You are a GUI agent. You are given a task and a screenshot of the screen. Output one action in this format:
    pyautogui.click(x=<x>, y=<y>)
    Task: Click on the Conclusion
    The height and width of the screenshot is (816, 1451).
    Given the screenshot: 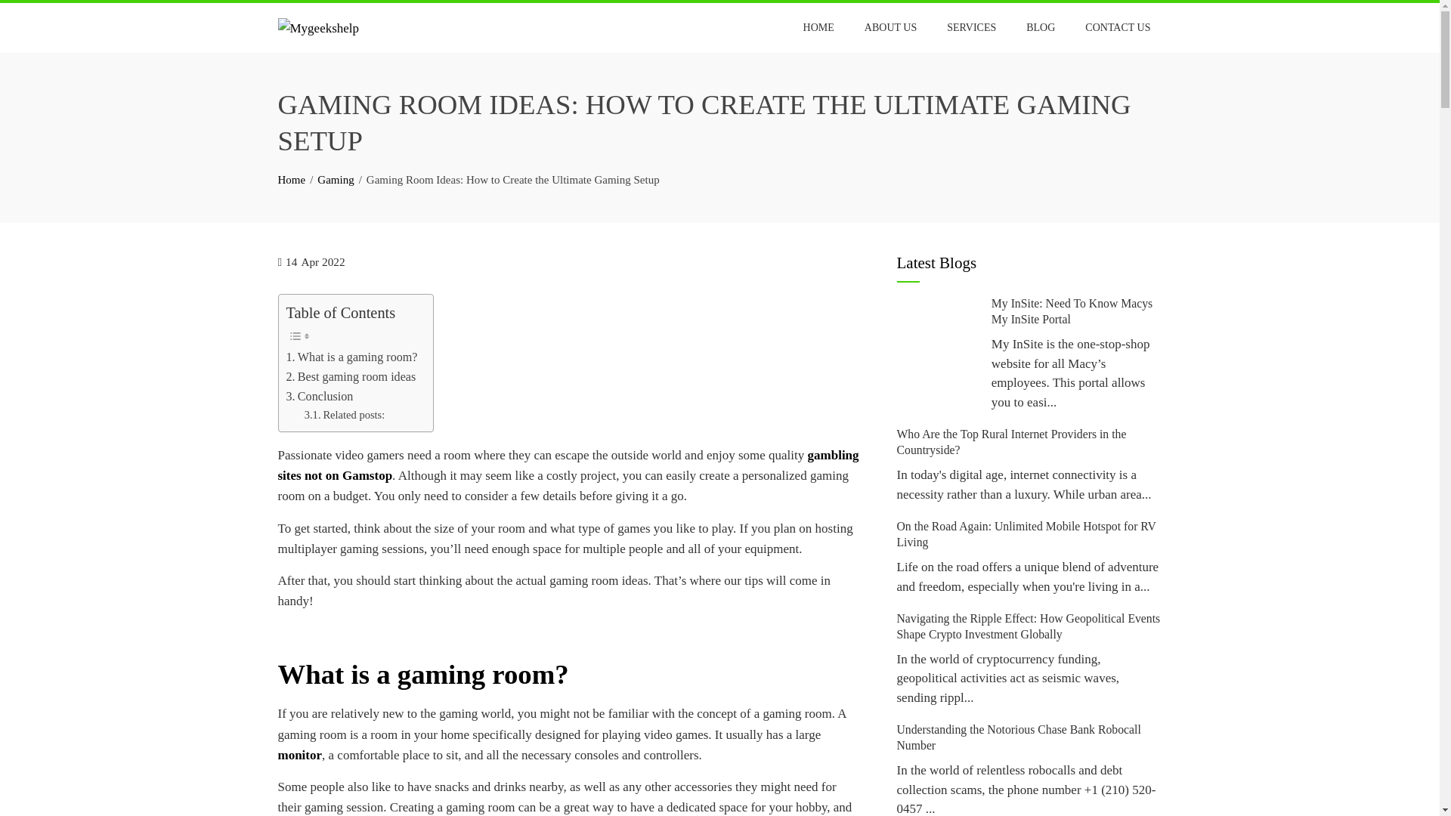 What is the action you would take?
    pyautogui.click(x=319, y=396)
    